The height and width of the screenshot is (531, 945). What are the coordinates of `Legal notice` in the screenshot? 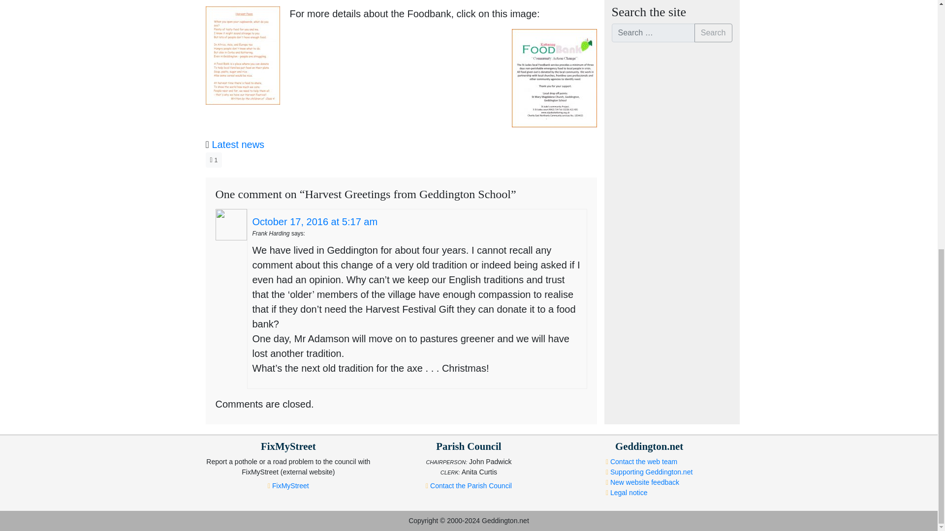 It's located at (629, 492).